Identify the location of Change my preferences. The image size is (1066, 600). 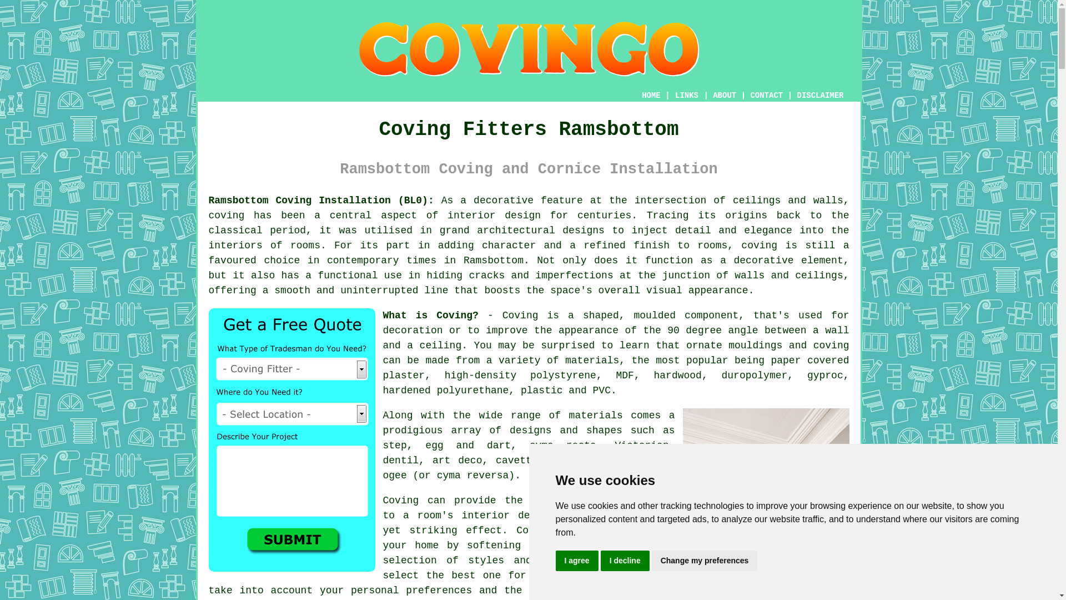
(705, 561).